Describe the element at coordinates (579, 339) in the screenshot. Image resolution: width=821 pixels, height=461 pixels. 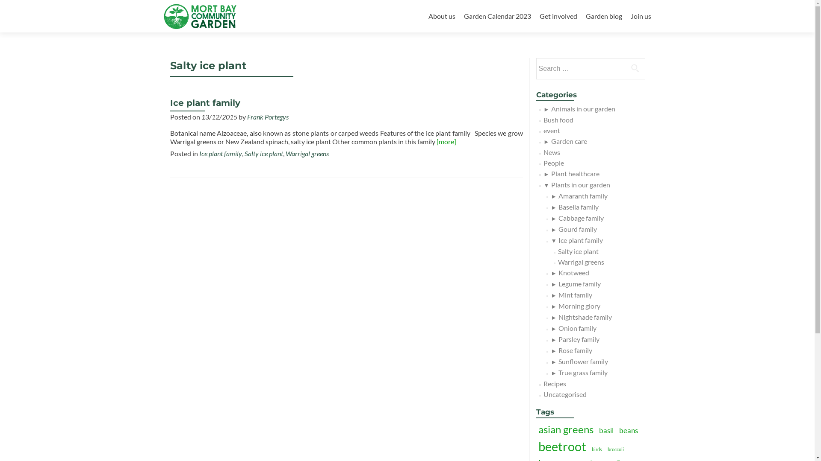
I see `Parsley family` at that location.